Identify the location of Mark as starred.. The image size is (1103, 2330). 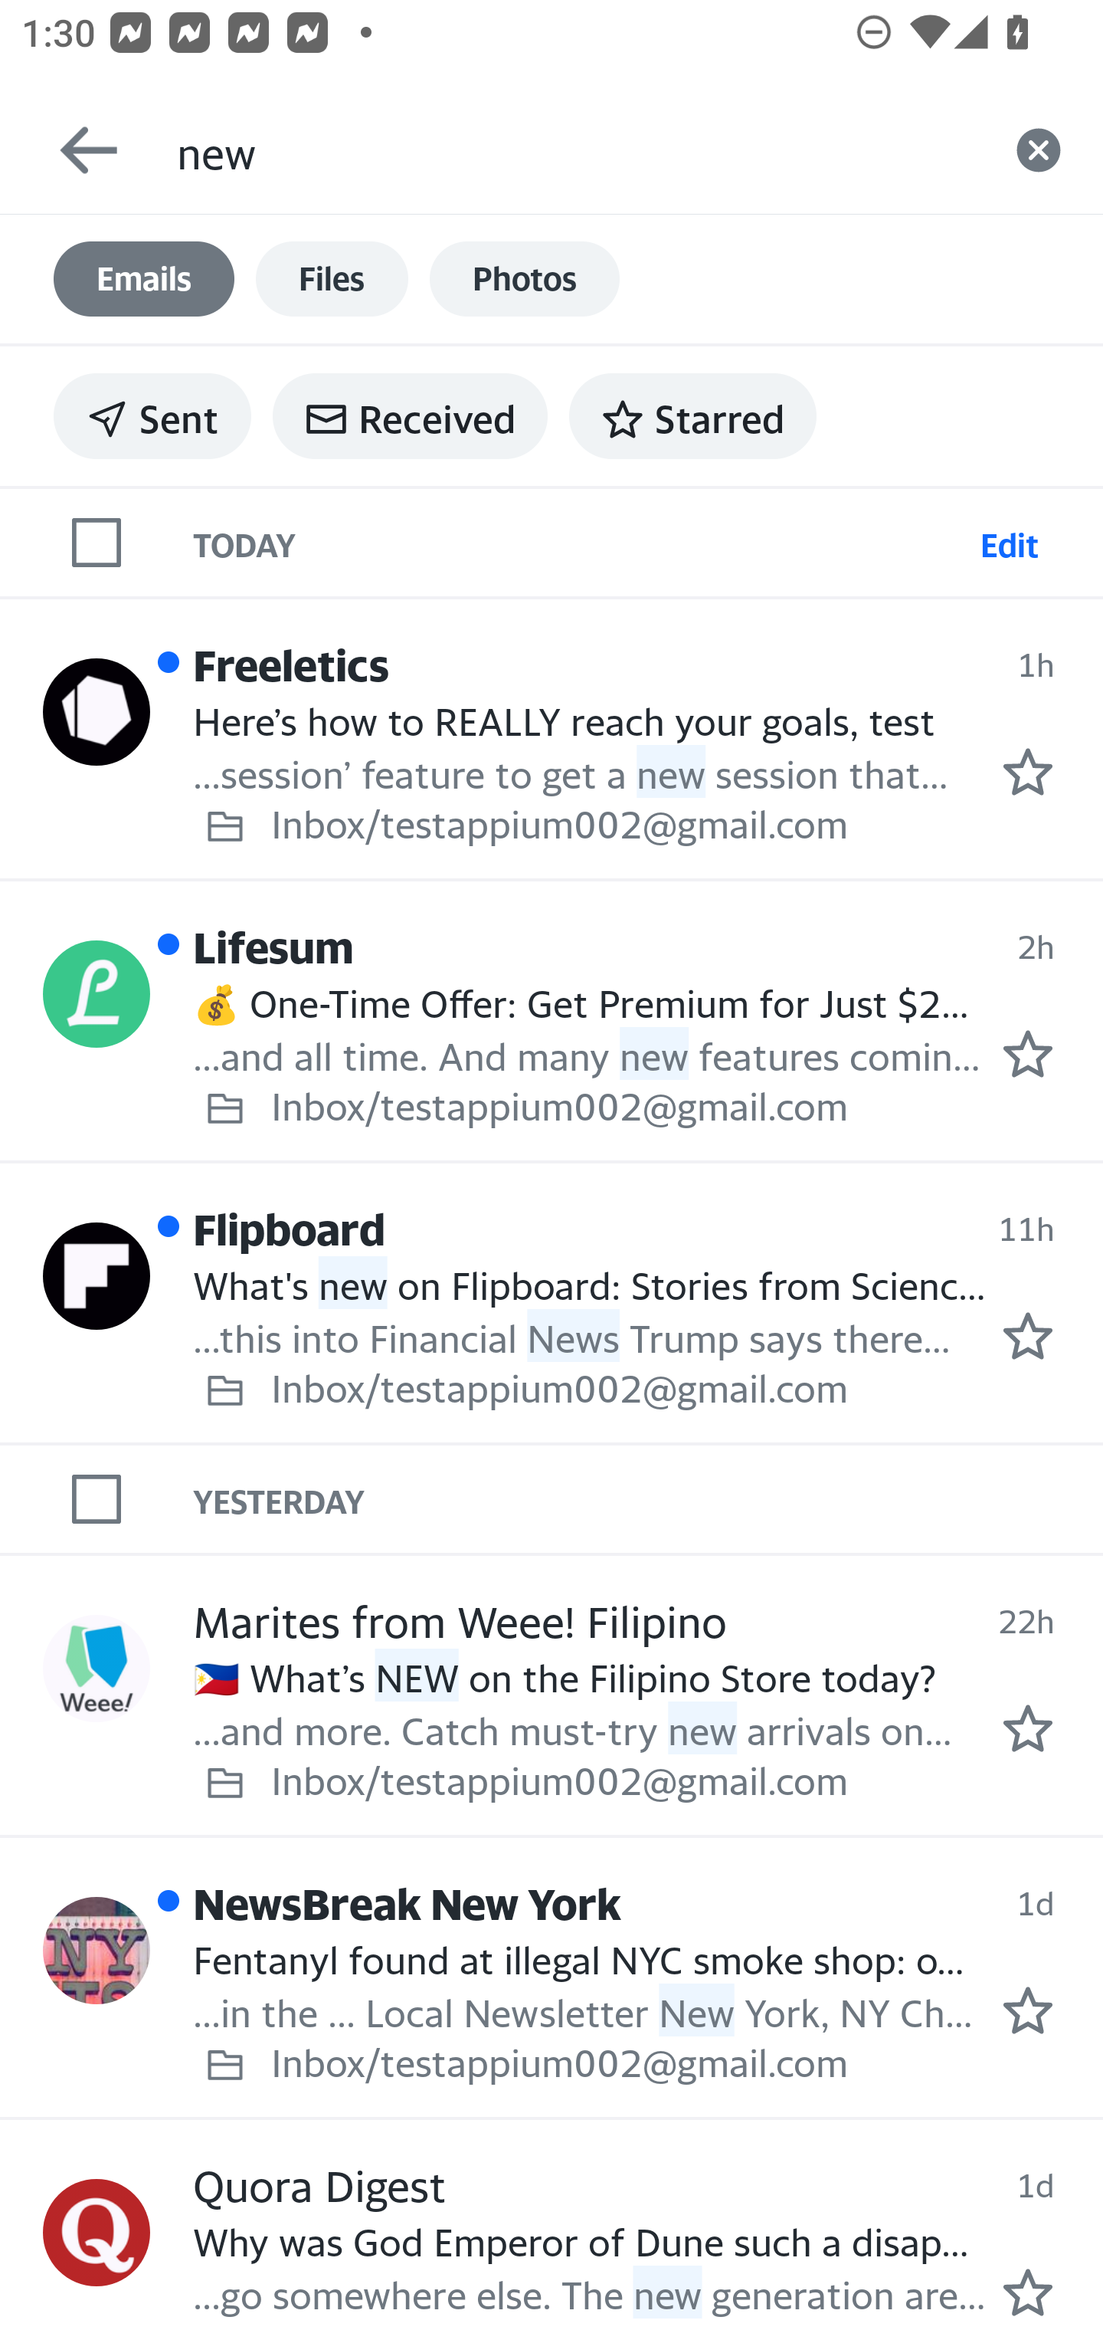
(1028, 1054).